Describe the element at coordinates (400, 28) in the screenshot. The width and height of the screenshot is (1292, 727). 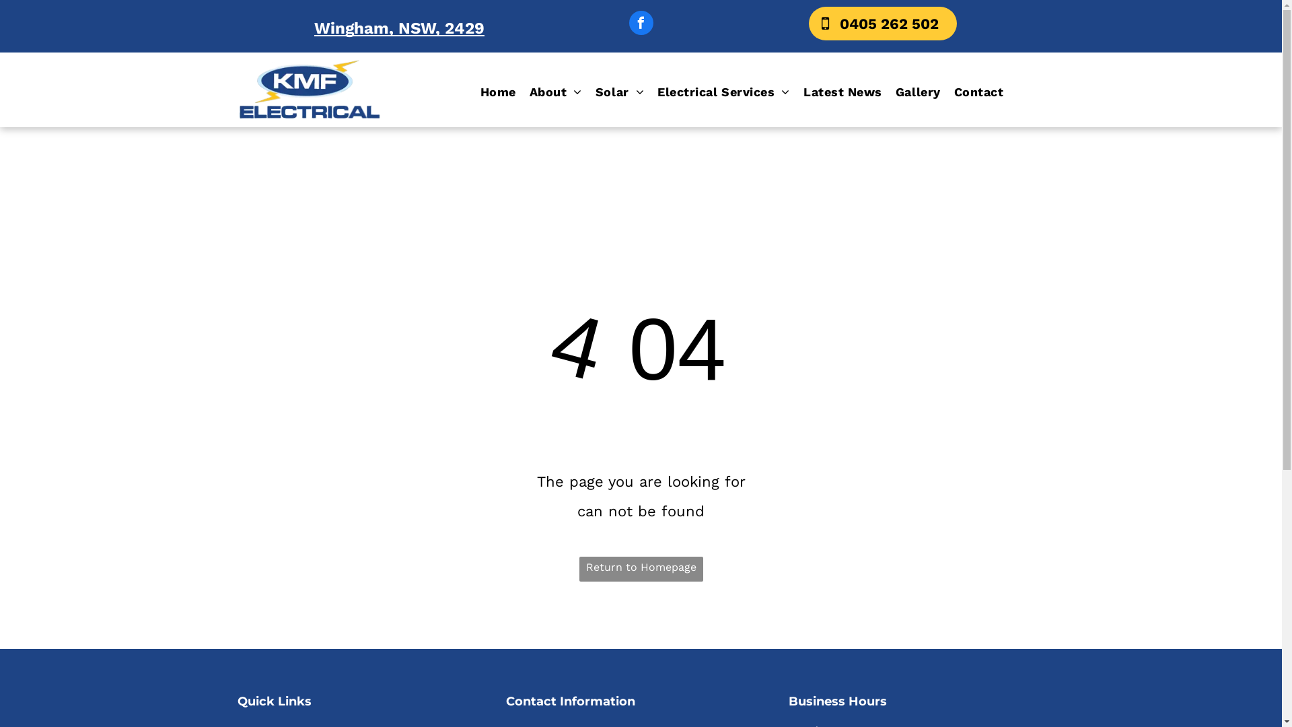
I see `Wingham, NSW, 2429` at that location.